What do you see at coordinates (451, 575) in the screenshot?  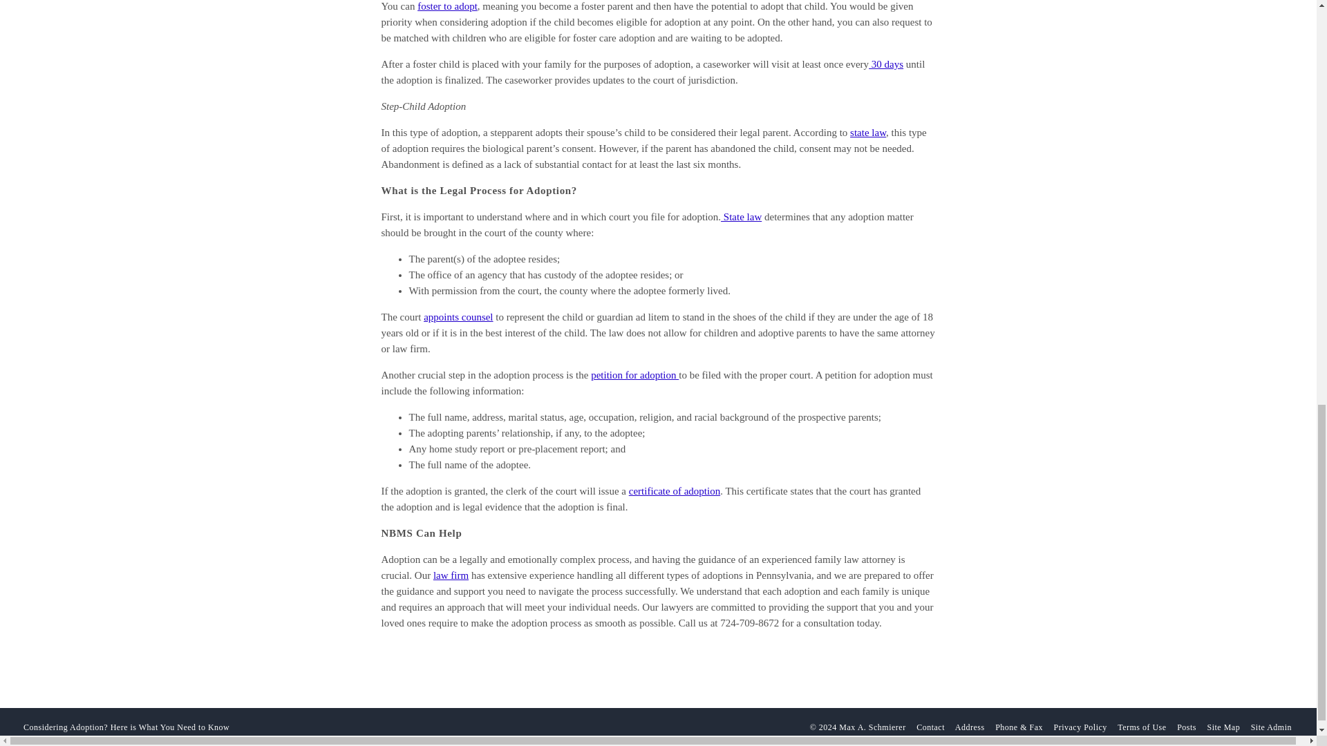 I see `law firm` at bounding box center [451, 575].